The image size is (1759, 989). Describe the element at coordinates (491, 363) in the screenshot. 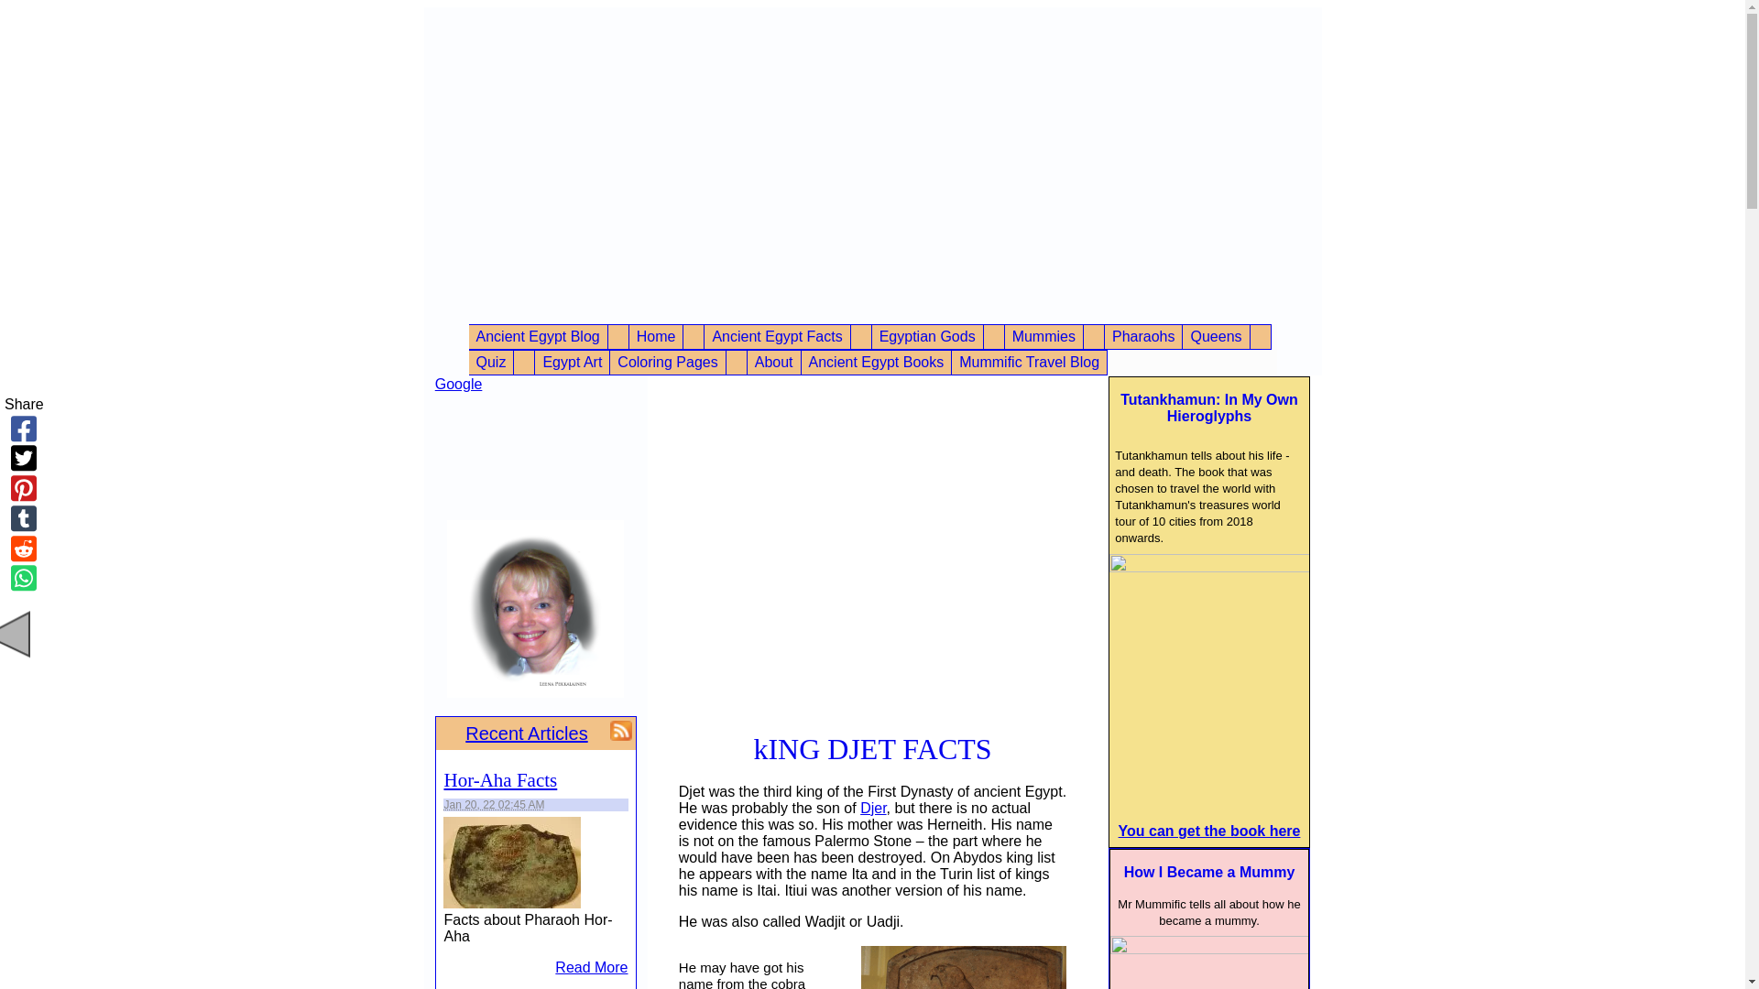

I see `Quiz` at that location.